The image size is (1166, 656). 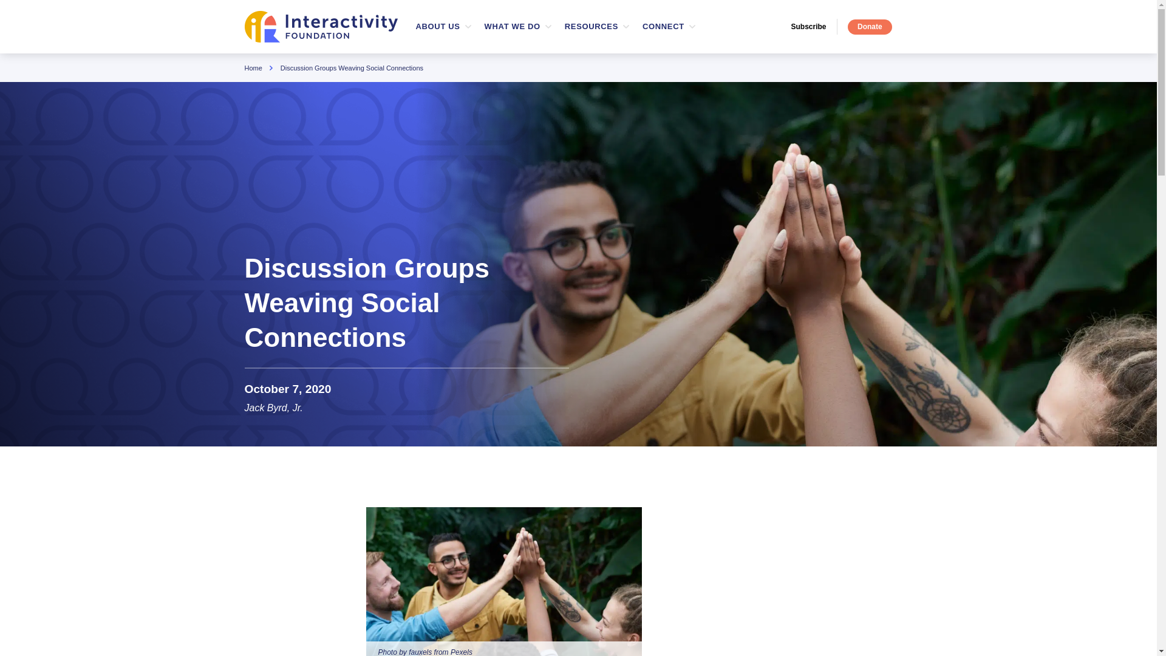 What do you see at coordinates (663, 27) in the screenshot?
I see `CONNECT` at bounding box center [663, 27].